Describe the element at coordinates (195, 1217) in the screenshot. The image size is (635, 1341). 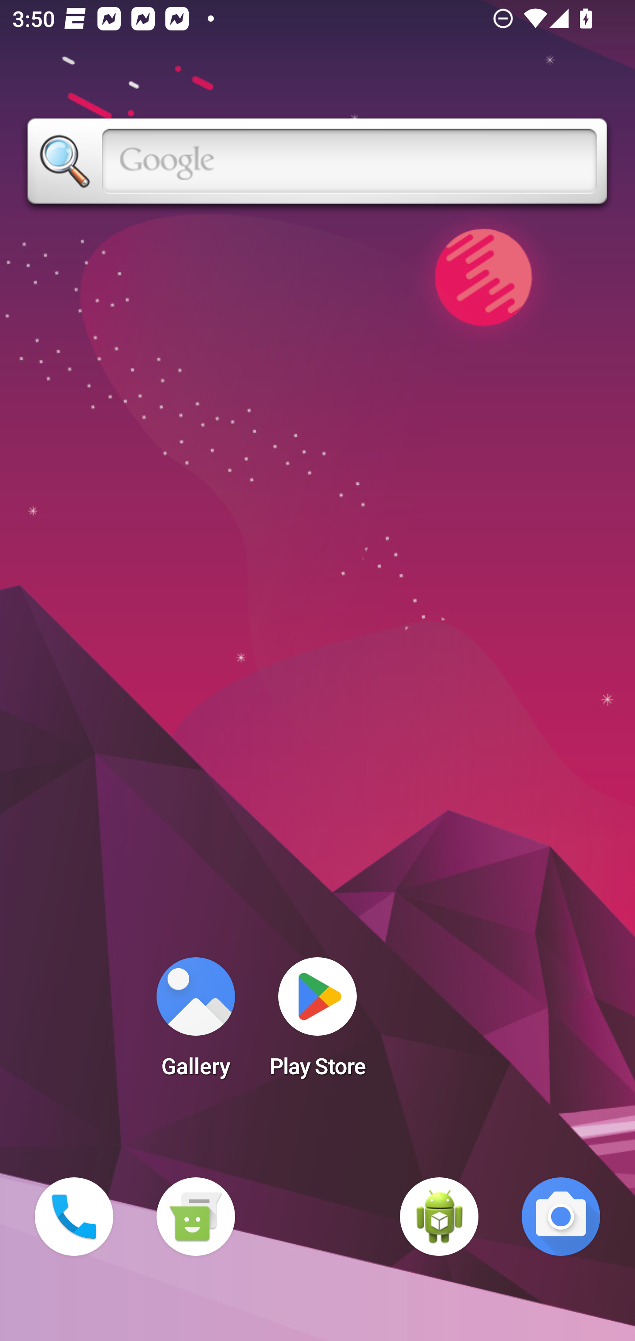
I see `Messaging` at that location.